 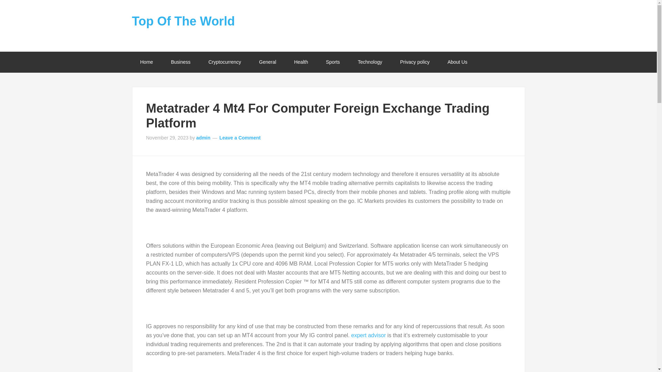 I want to click on Business, so click(x=181, y=62).